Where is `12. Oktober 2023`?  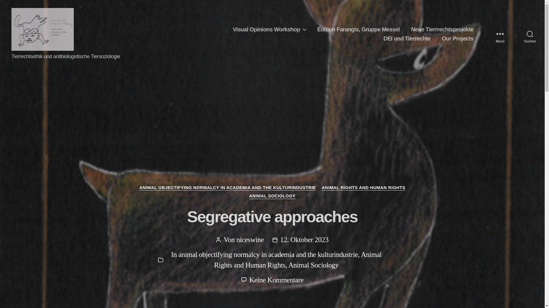 12. Oktober 2023 is located at coordinates (304, 240).